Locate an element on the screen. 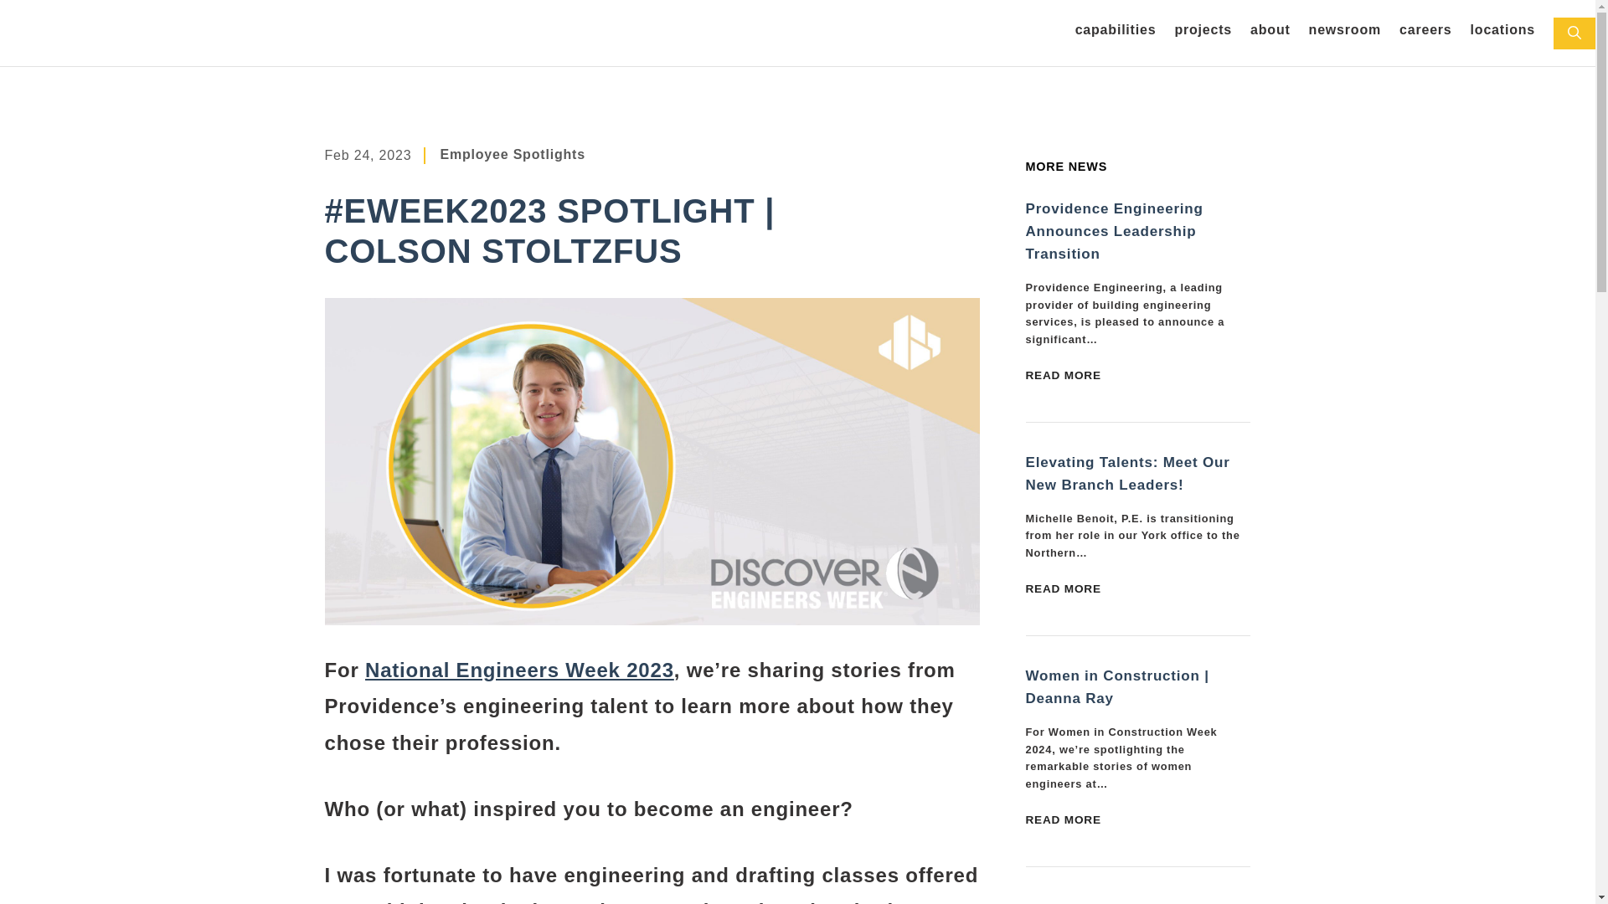 The height and width of the screenshot is (904, 1608). Elevating Talents: Meet Our New Branch Leaders! is located at coordinates (1127, 474).